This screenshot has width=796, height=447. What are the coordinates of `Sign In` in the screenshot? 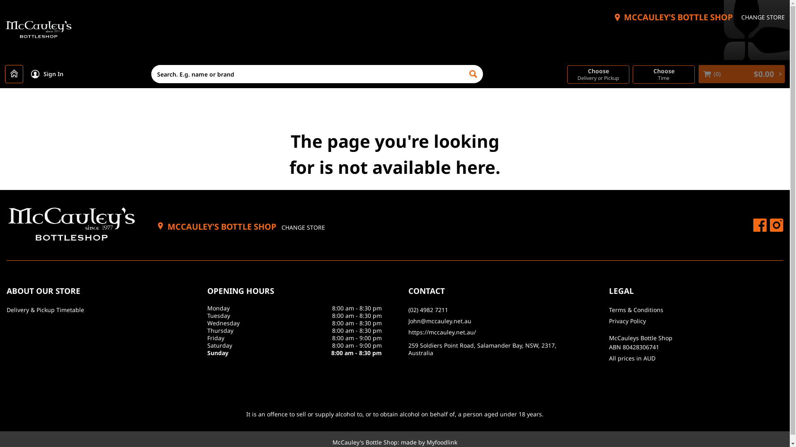 It's located at (47, 74).